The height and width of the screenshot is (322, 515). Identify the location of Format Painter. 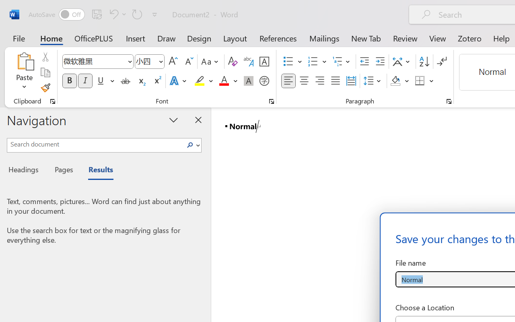
(45, 88).